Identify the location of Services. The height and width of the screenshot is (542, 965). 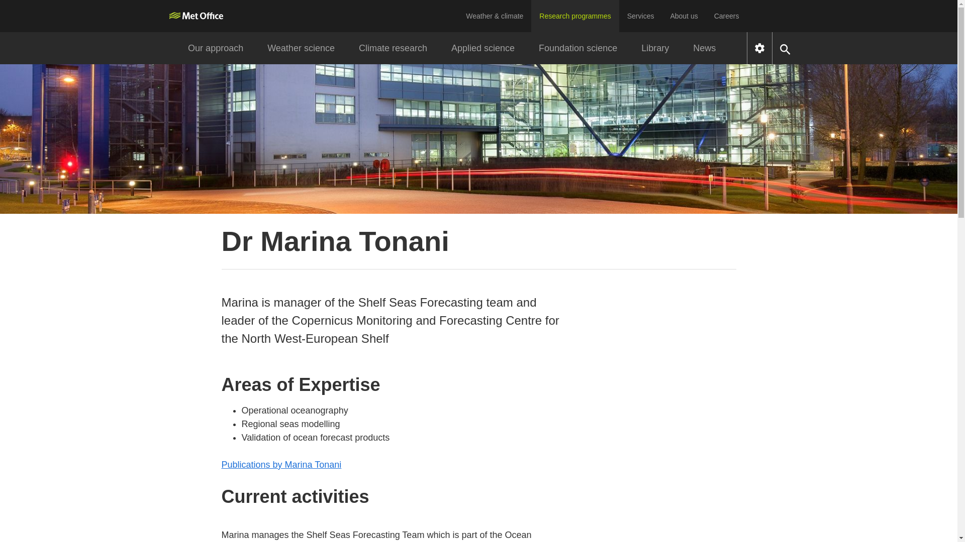
(640, 16).